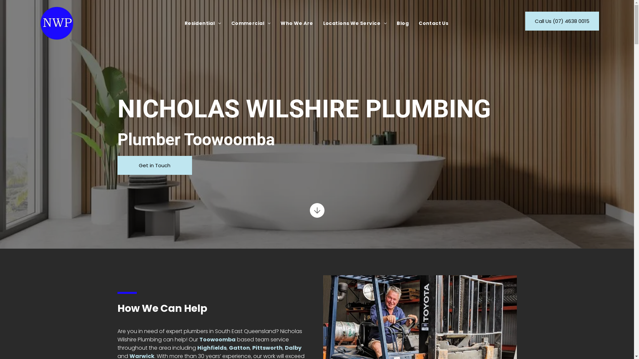  I want to click on Blog, so click(403, 23).